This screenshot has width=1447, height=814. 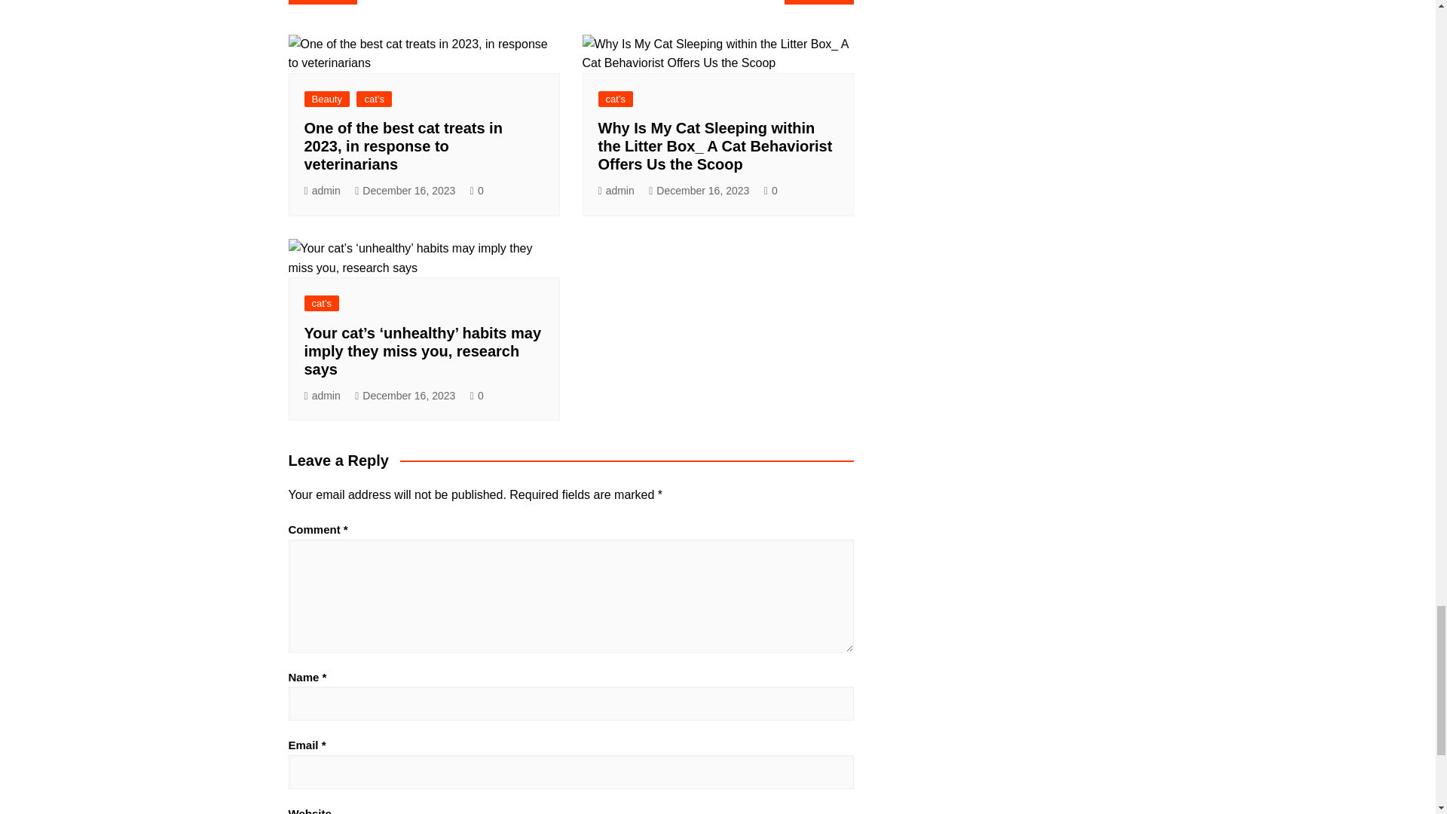 I want to click on December 16, 2023, so click(x=405, y=190).